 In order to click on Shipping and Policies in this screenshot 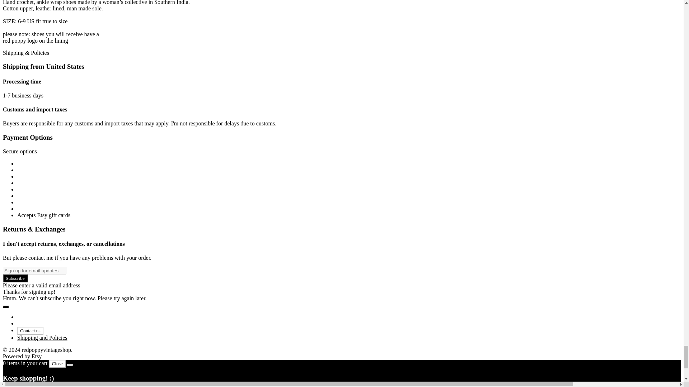, I will do `click(42, 338)`.